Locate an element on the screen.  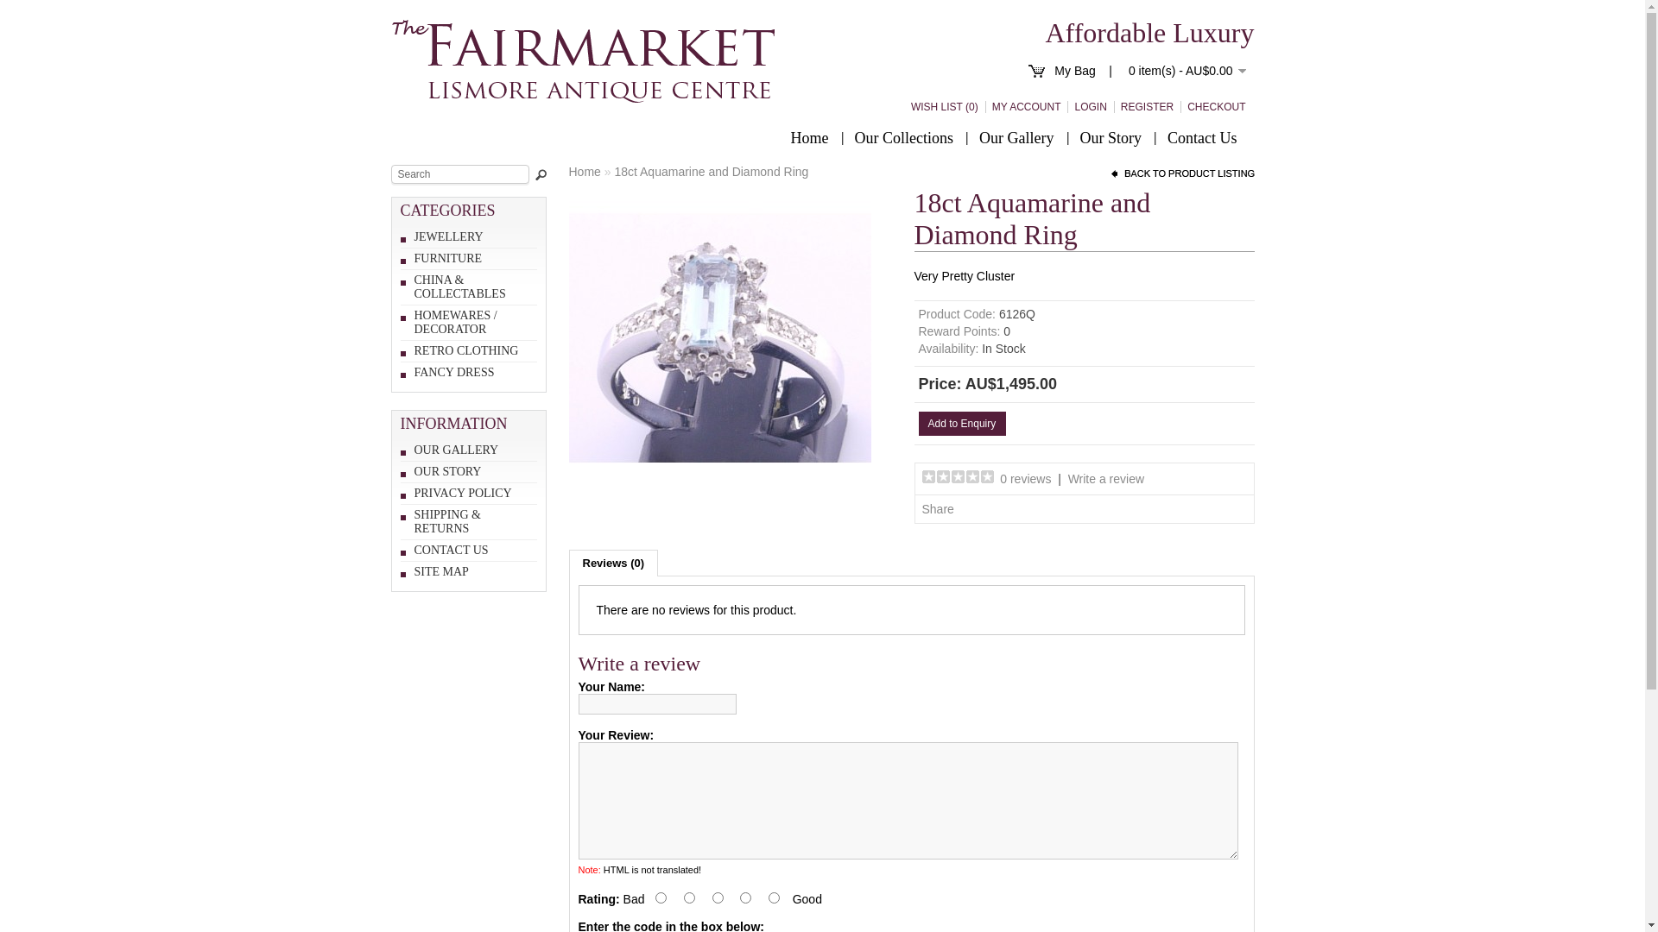
Reviews (0) is located at coordinates (613, 563).